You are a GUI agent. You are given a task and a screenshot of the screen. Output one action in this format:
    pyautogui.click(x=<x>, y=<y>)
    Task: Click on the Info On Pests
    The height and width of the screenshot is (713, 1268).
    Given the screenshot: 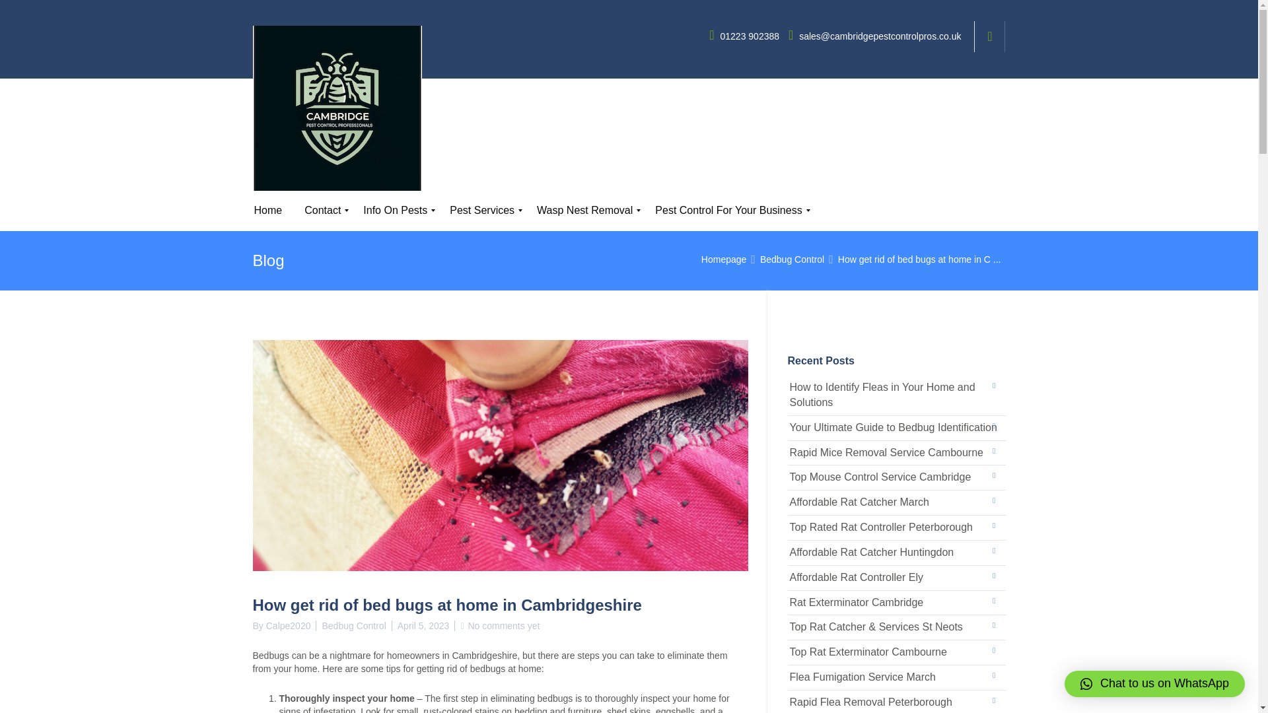 What is the action you would take?
    pyautogui.click(x=395, y=211)
    